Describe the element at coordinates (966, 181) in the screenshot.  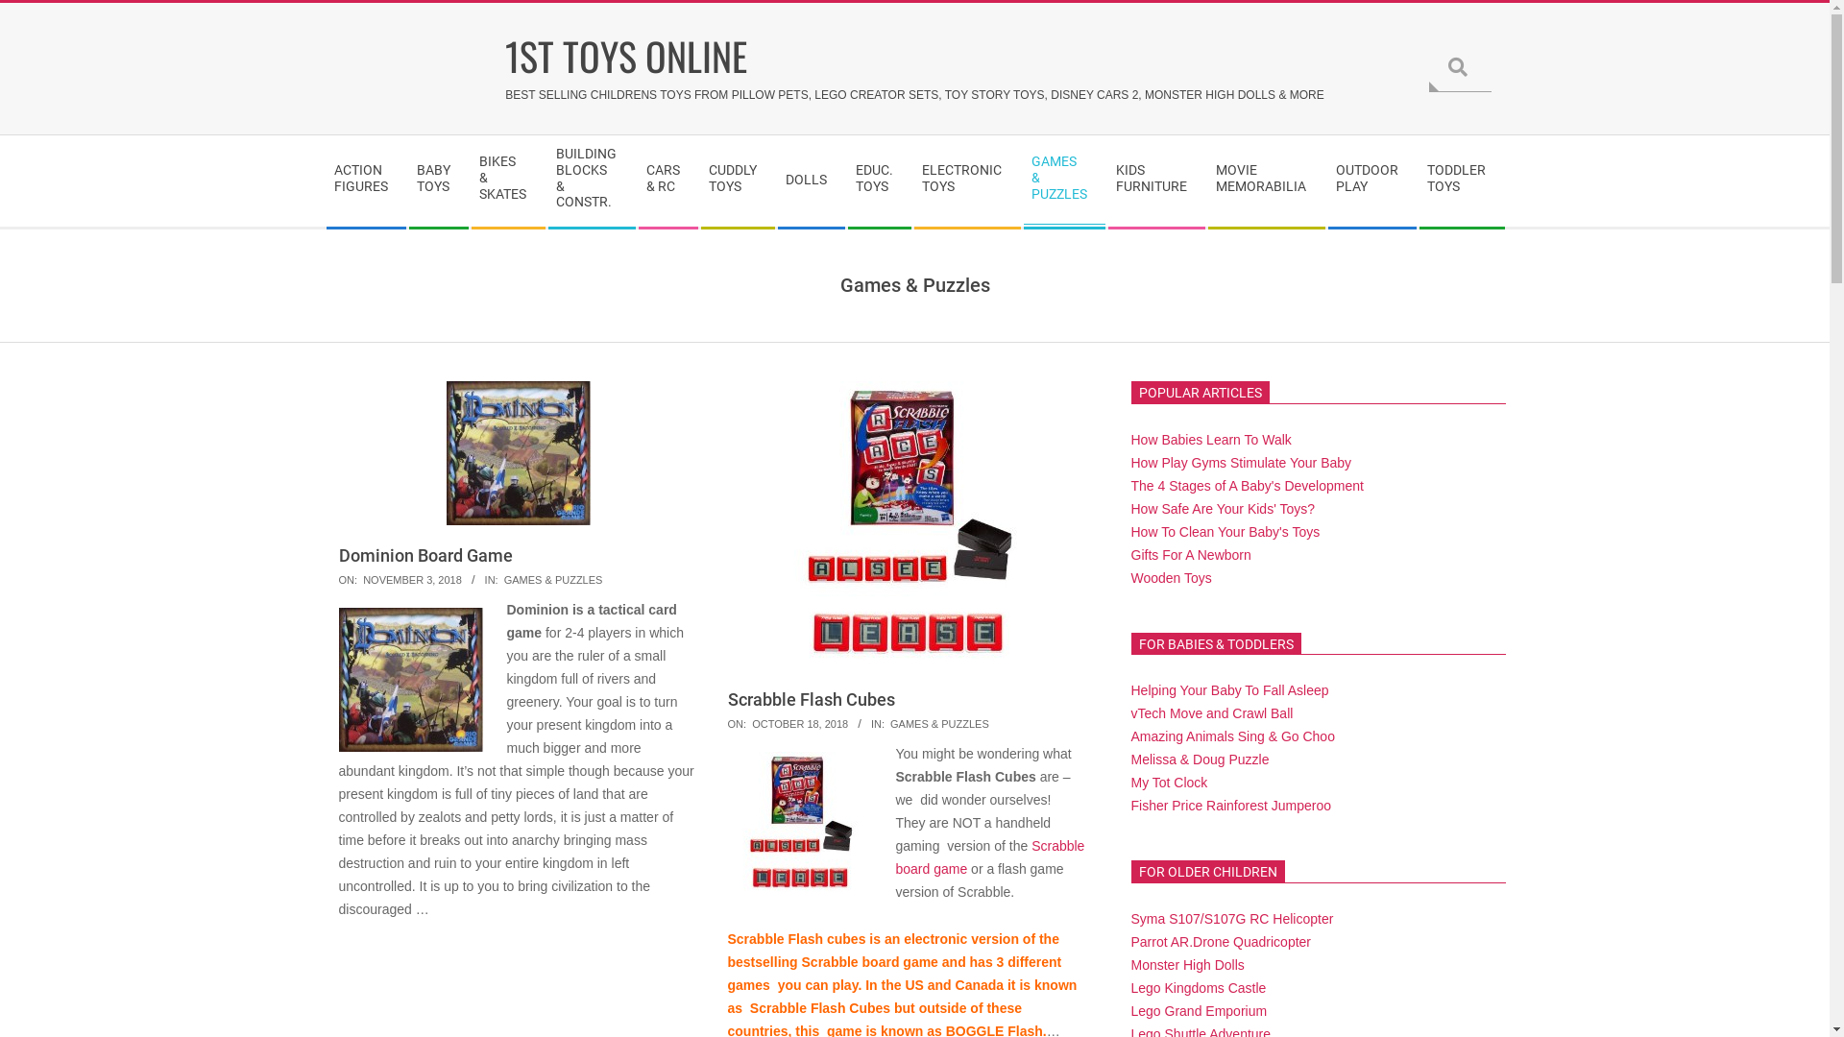
I see `ELECTRONIC TOYS` at that location.